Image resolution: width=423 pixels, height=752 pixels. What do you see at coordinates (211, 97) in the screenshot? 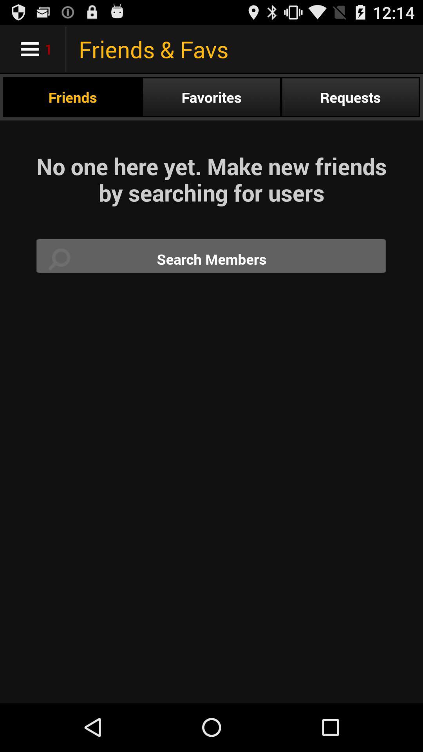
I see `turn off the item next to friends icon` at bounding box center [211, 97].